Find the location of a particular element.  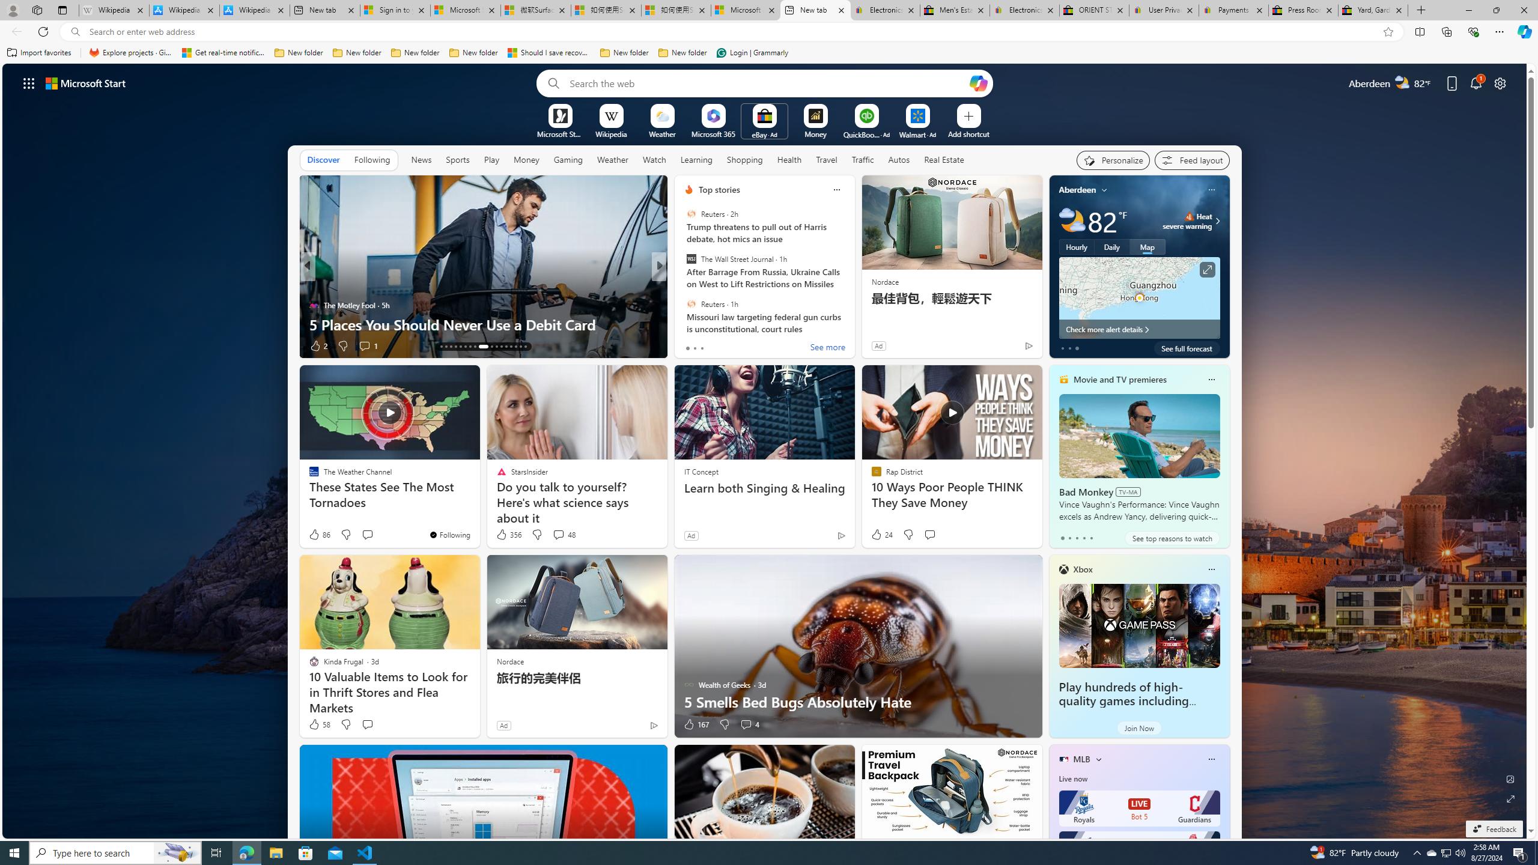

Sign in to your Microsoft account is located at coordinates (395, 10).